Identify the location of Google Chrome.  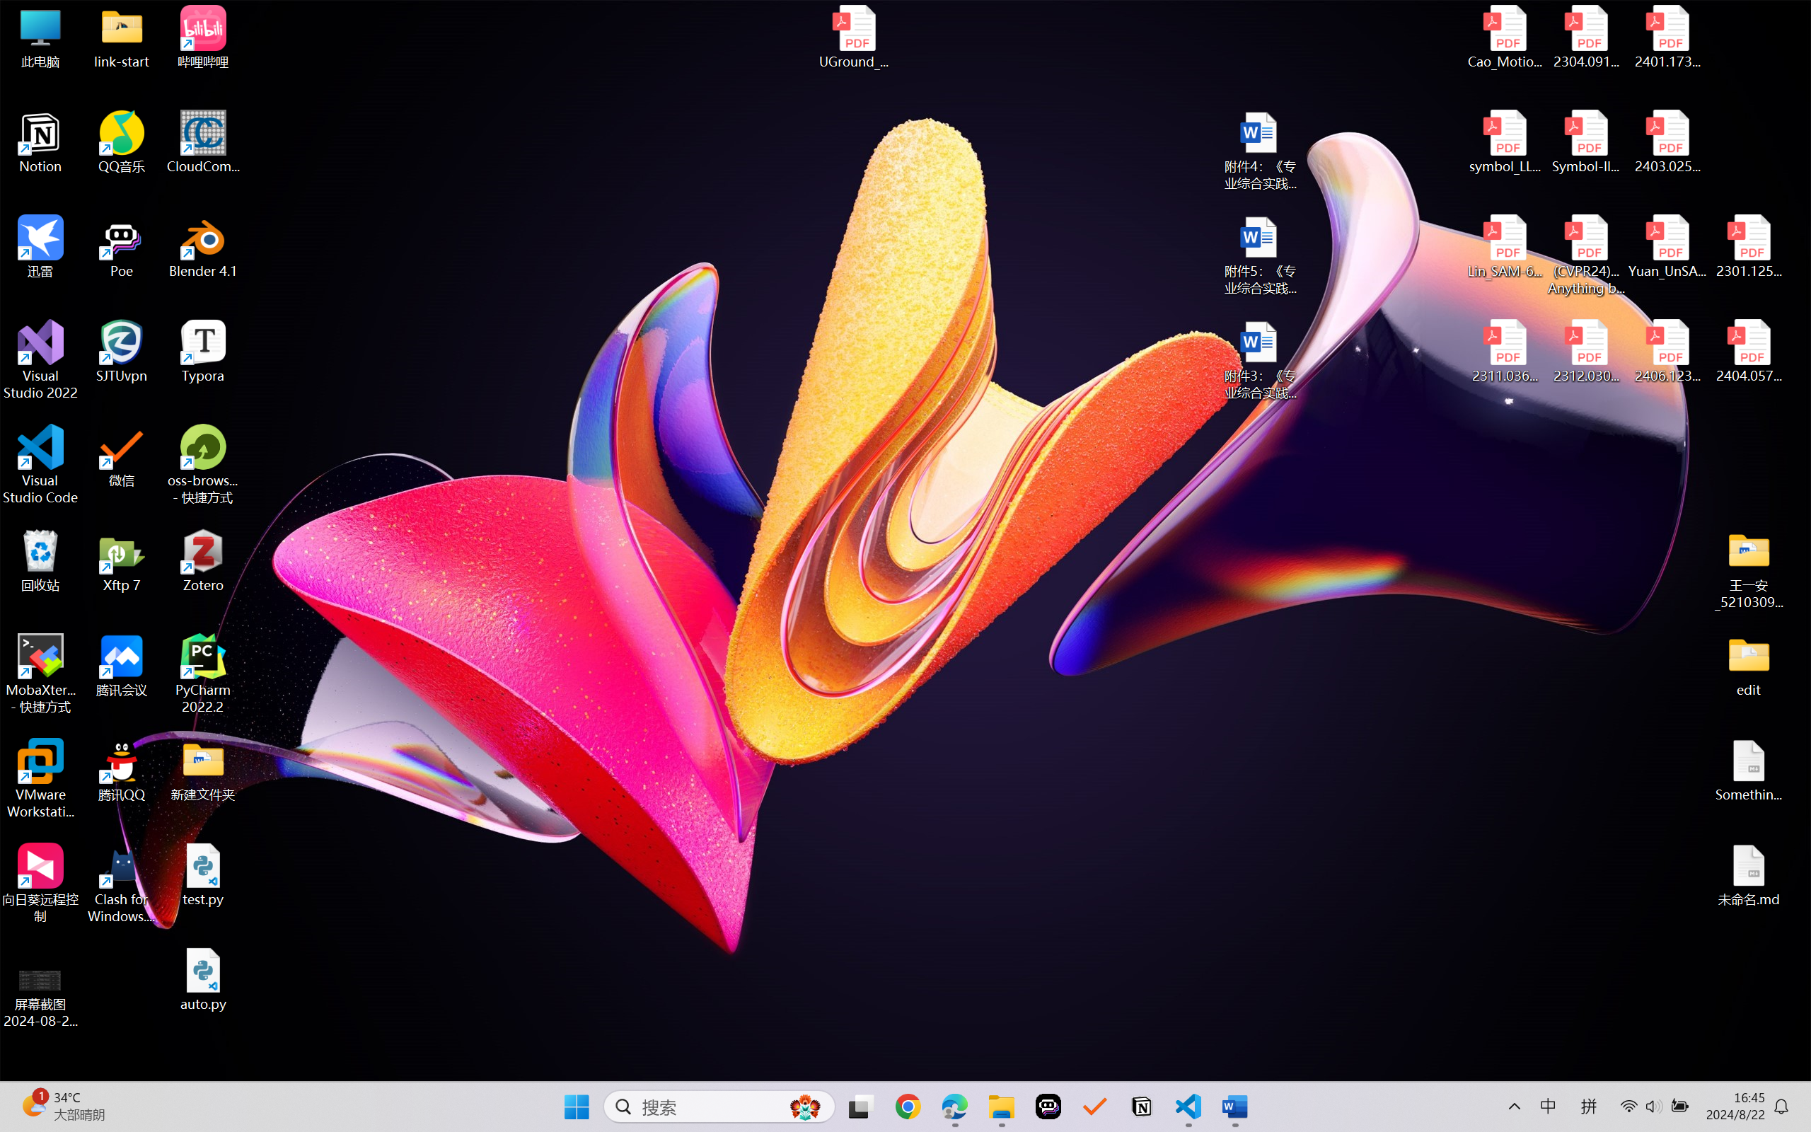
(908, 1107).